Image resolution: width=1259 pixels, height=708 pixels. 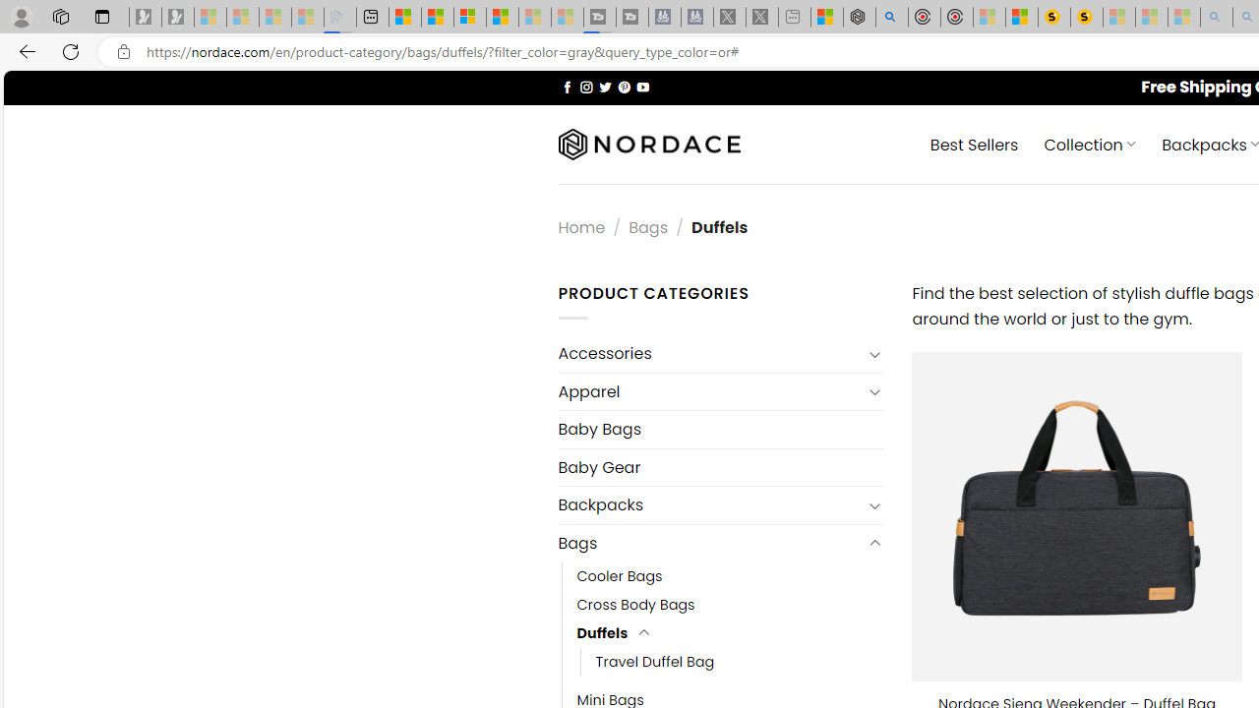 What do you see at coordinates (586, 87) in the screenshot?
I see `Follow on Instagram` at bounding box center [586, 87].